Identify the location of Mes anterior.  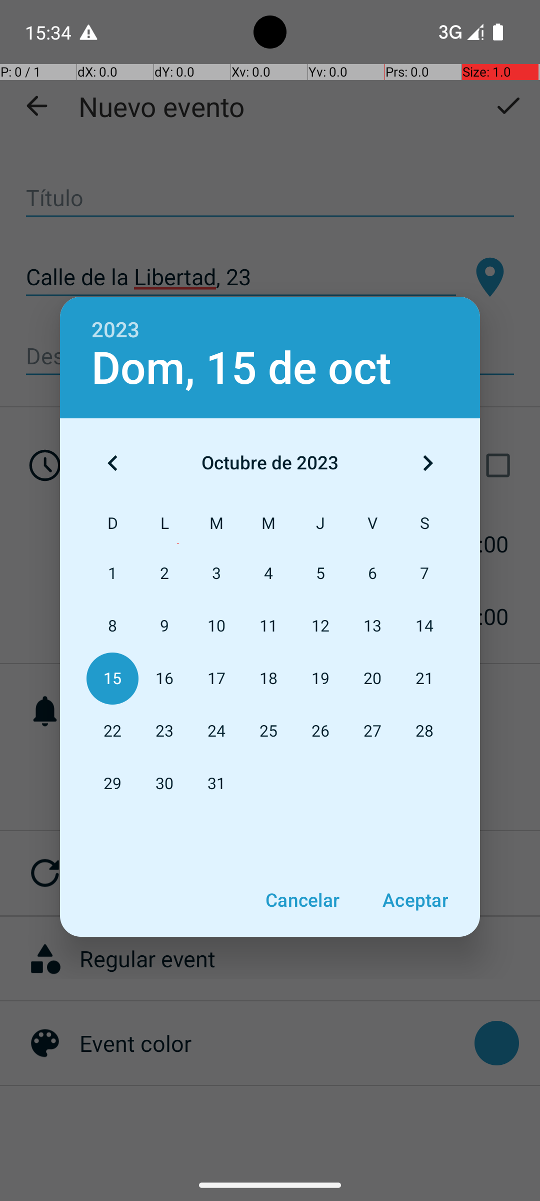
(112, 463).